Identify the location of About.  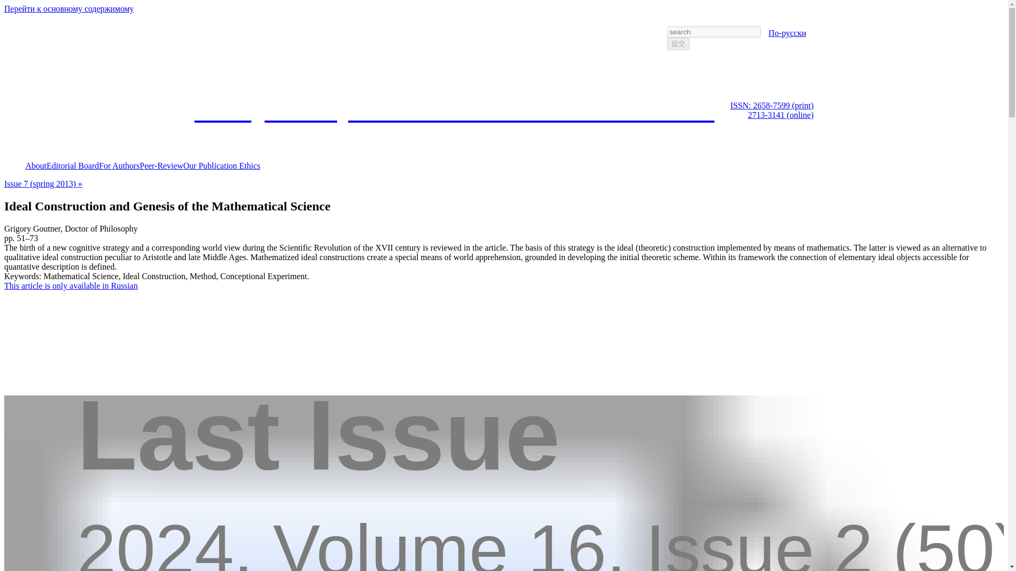
(36, 165).